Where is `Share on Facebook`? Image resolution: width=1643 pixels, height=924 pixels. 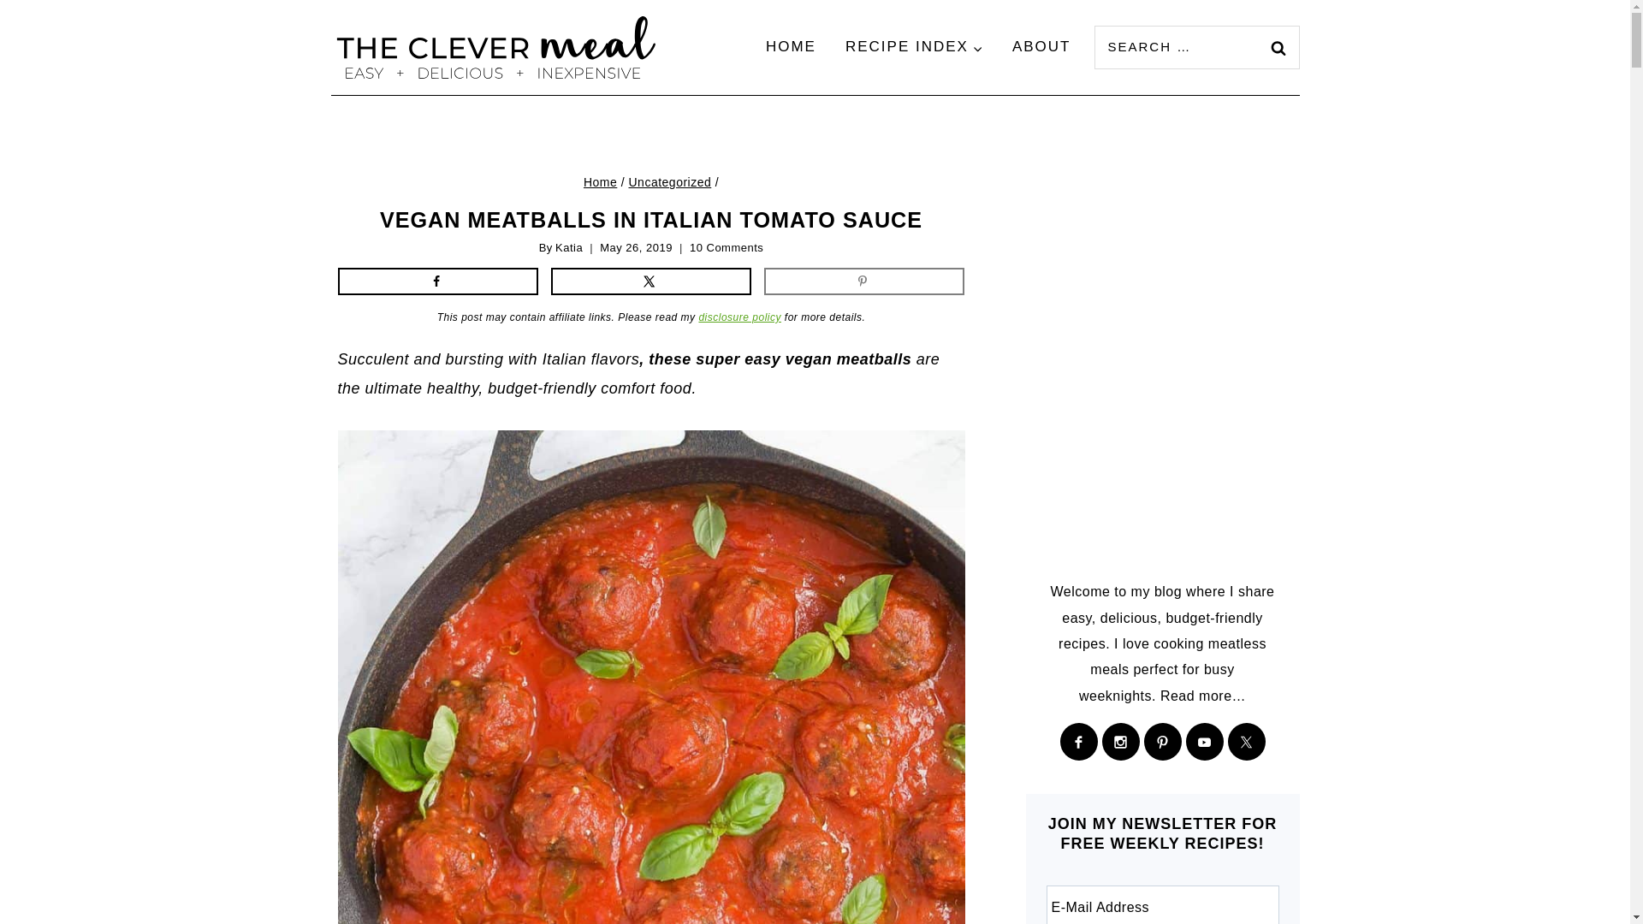 Share on Facebook is located at coordinates (437, 281).